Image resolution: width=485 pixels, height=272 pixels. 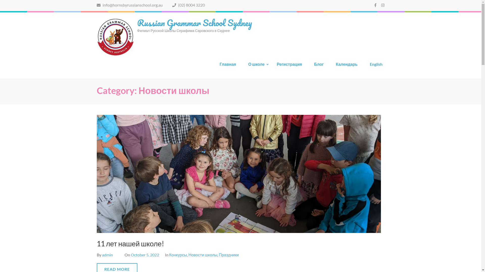 I want to click on English, so click(x=376, y=66).